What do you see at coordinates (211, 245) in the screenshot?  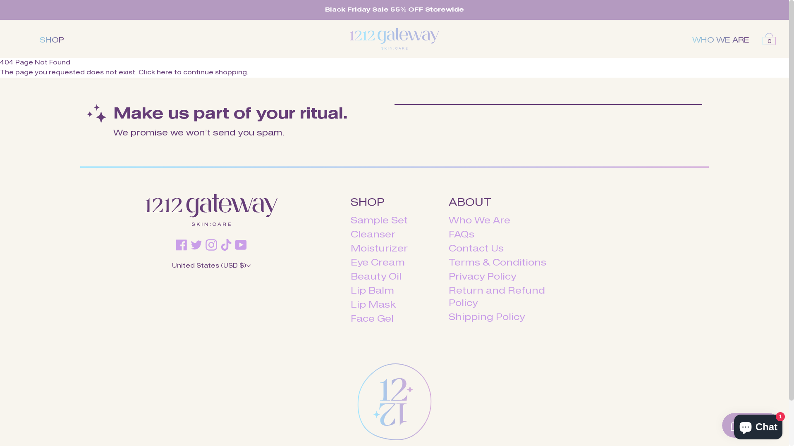 I see `Instagram` at bounding box center [211, 245].